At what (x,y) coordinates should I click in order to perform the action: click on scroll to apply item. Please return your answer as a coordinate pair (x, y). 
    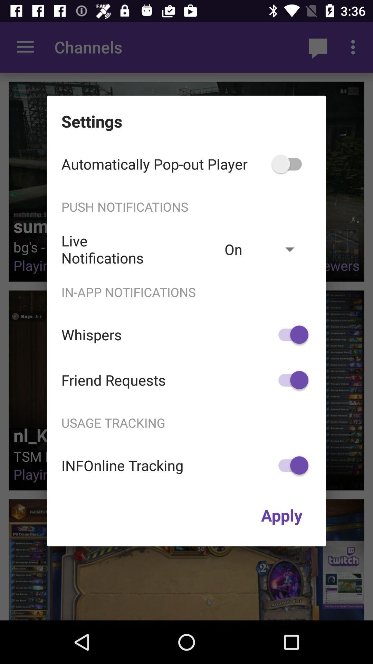
    Looking at the image, I should click on (282, 515).